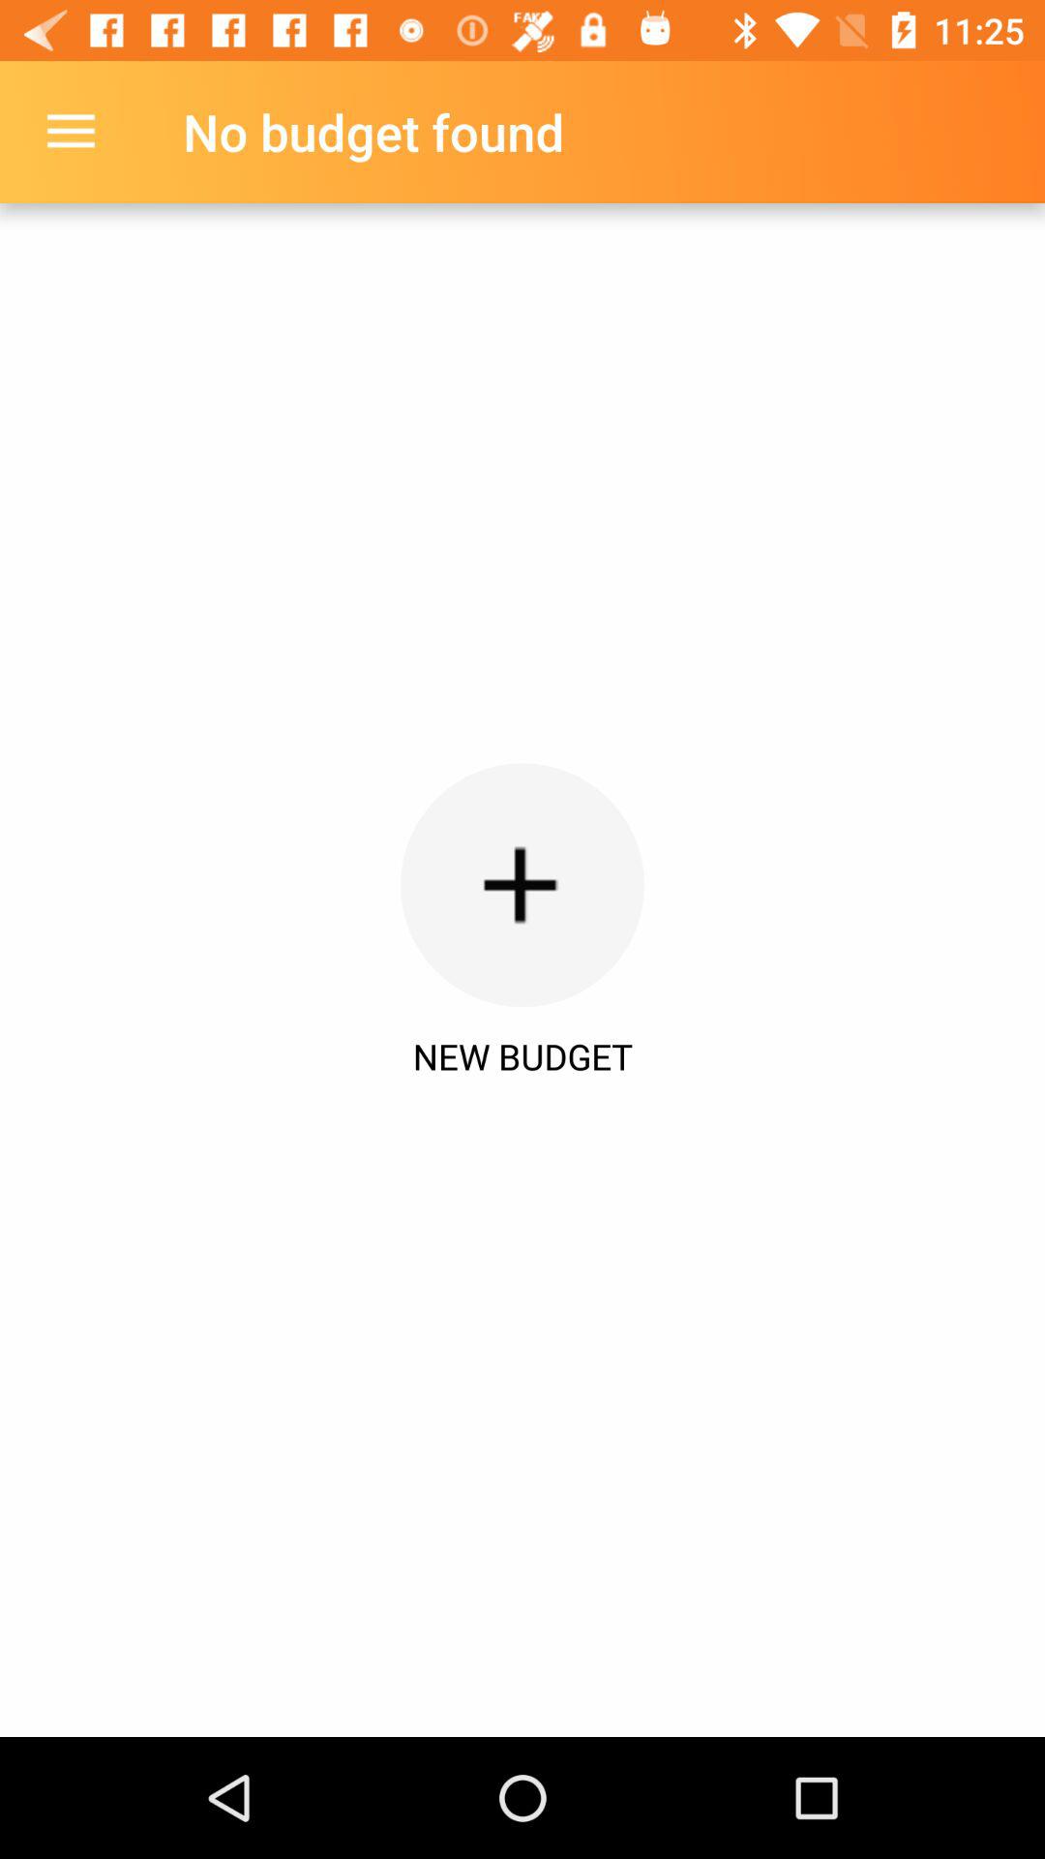  I want to click on turn off the icon above new budget icon, so click(522, 885).